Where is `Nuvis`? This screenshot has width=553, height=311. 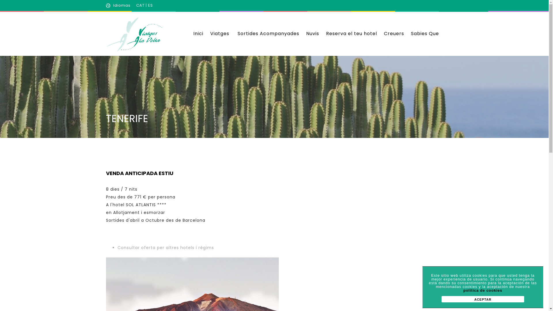
Nuvis is located at coordinates (312, 33).